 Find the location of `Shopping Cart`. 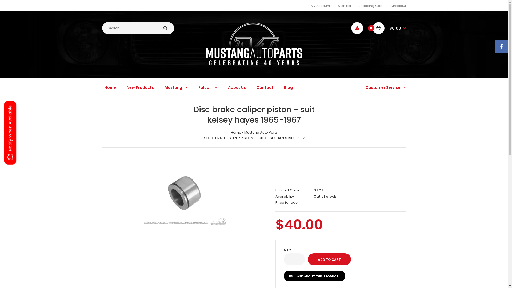

Shopping Cart is located at coordinates (370, 6).